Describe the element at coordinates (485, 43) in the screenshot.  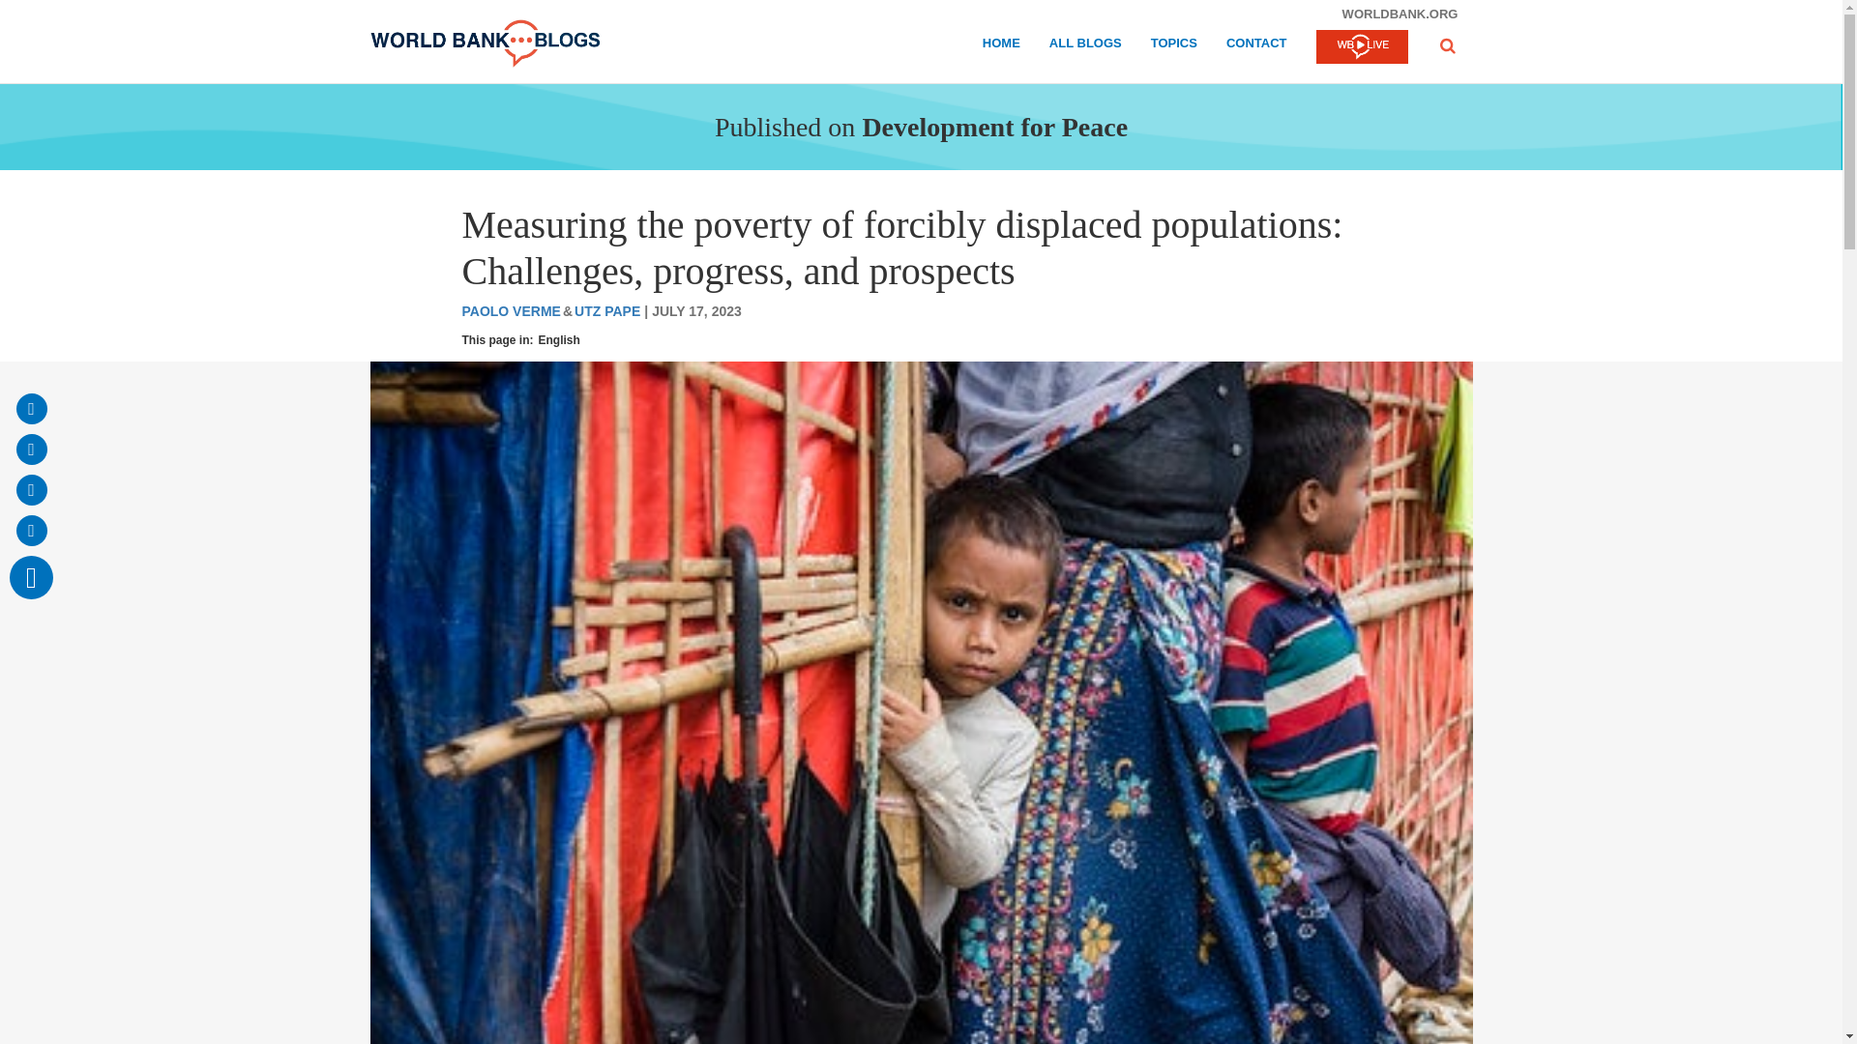
I see `World Bank Blogs Logo` at that location.